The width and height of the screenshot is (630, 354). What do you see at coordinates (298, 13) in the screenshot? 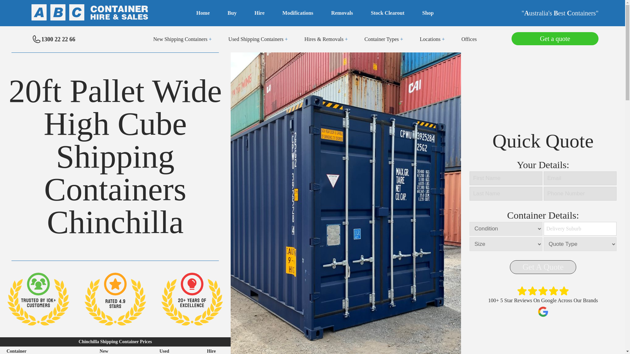
I see `Modifications` at bounding box center [298, 13].